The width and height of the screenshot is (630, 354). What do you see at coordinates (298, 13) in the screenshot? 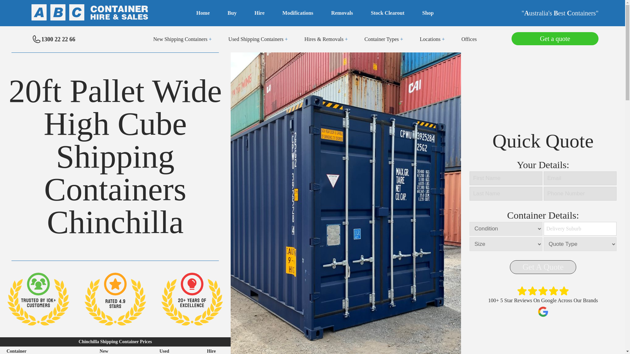
I see `Modifications` at bounding box center [298, 13].